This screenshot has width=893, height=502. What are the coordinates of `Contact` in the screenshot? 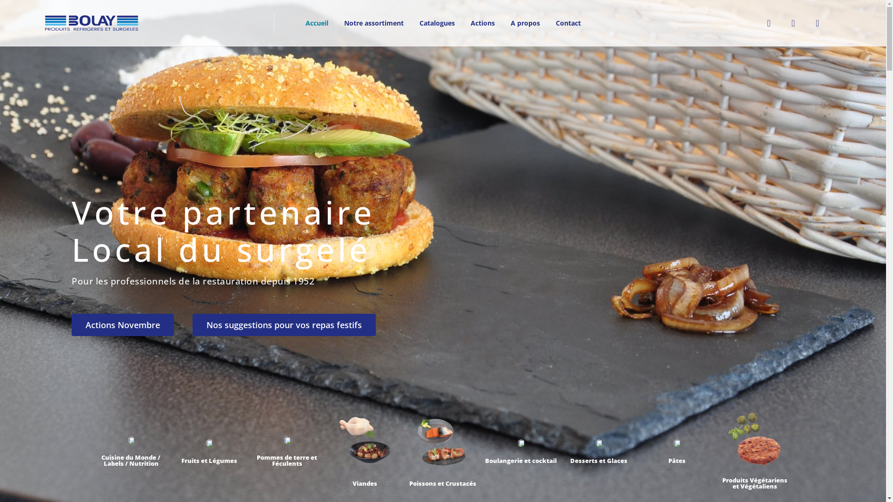 It's located at (568, 23).